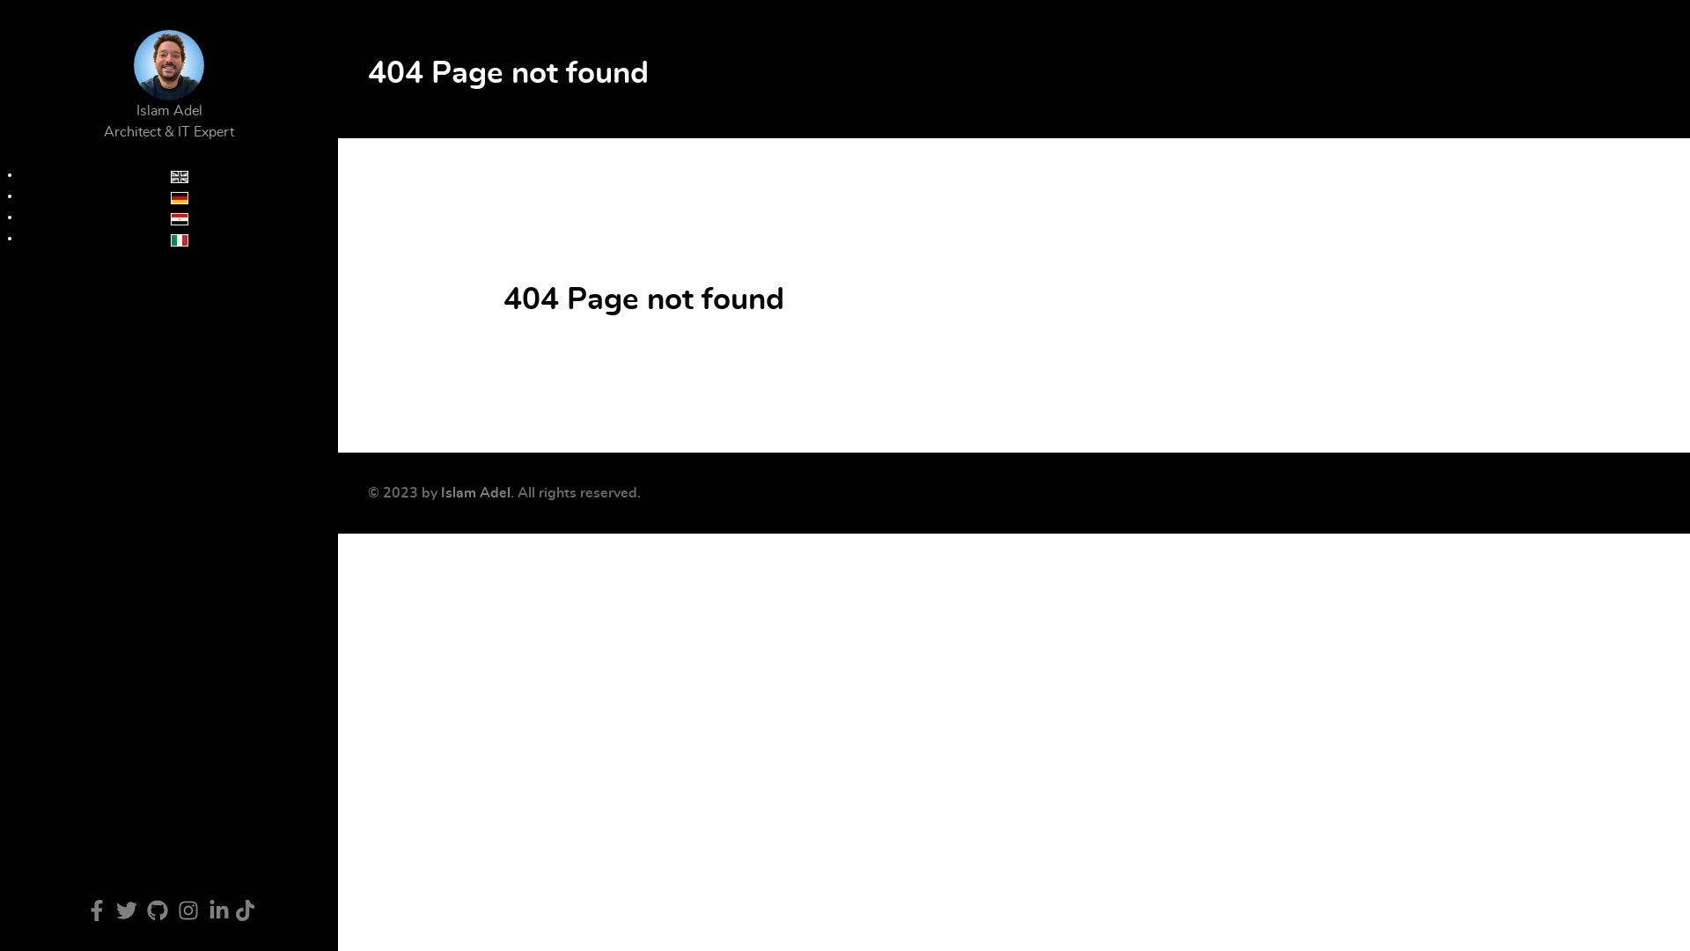 The width and height of the screenshot is (1690, 951). What do you see at coordinates (180, 240) in the screenshot?
I see `Italiano` at bounding box center [180, 240].